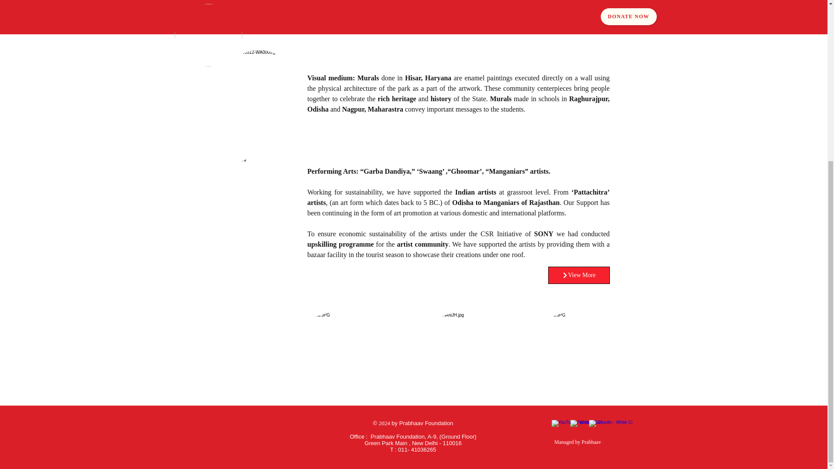  I want to click on GettyImages-124893619.jpg, so click(332, 356).